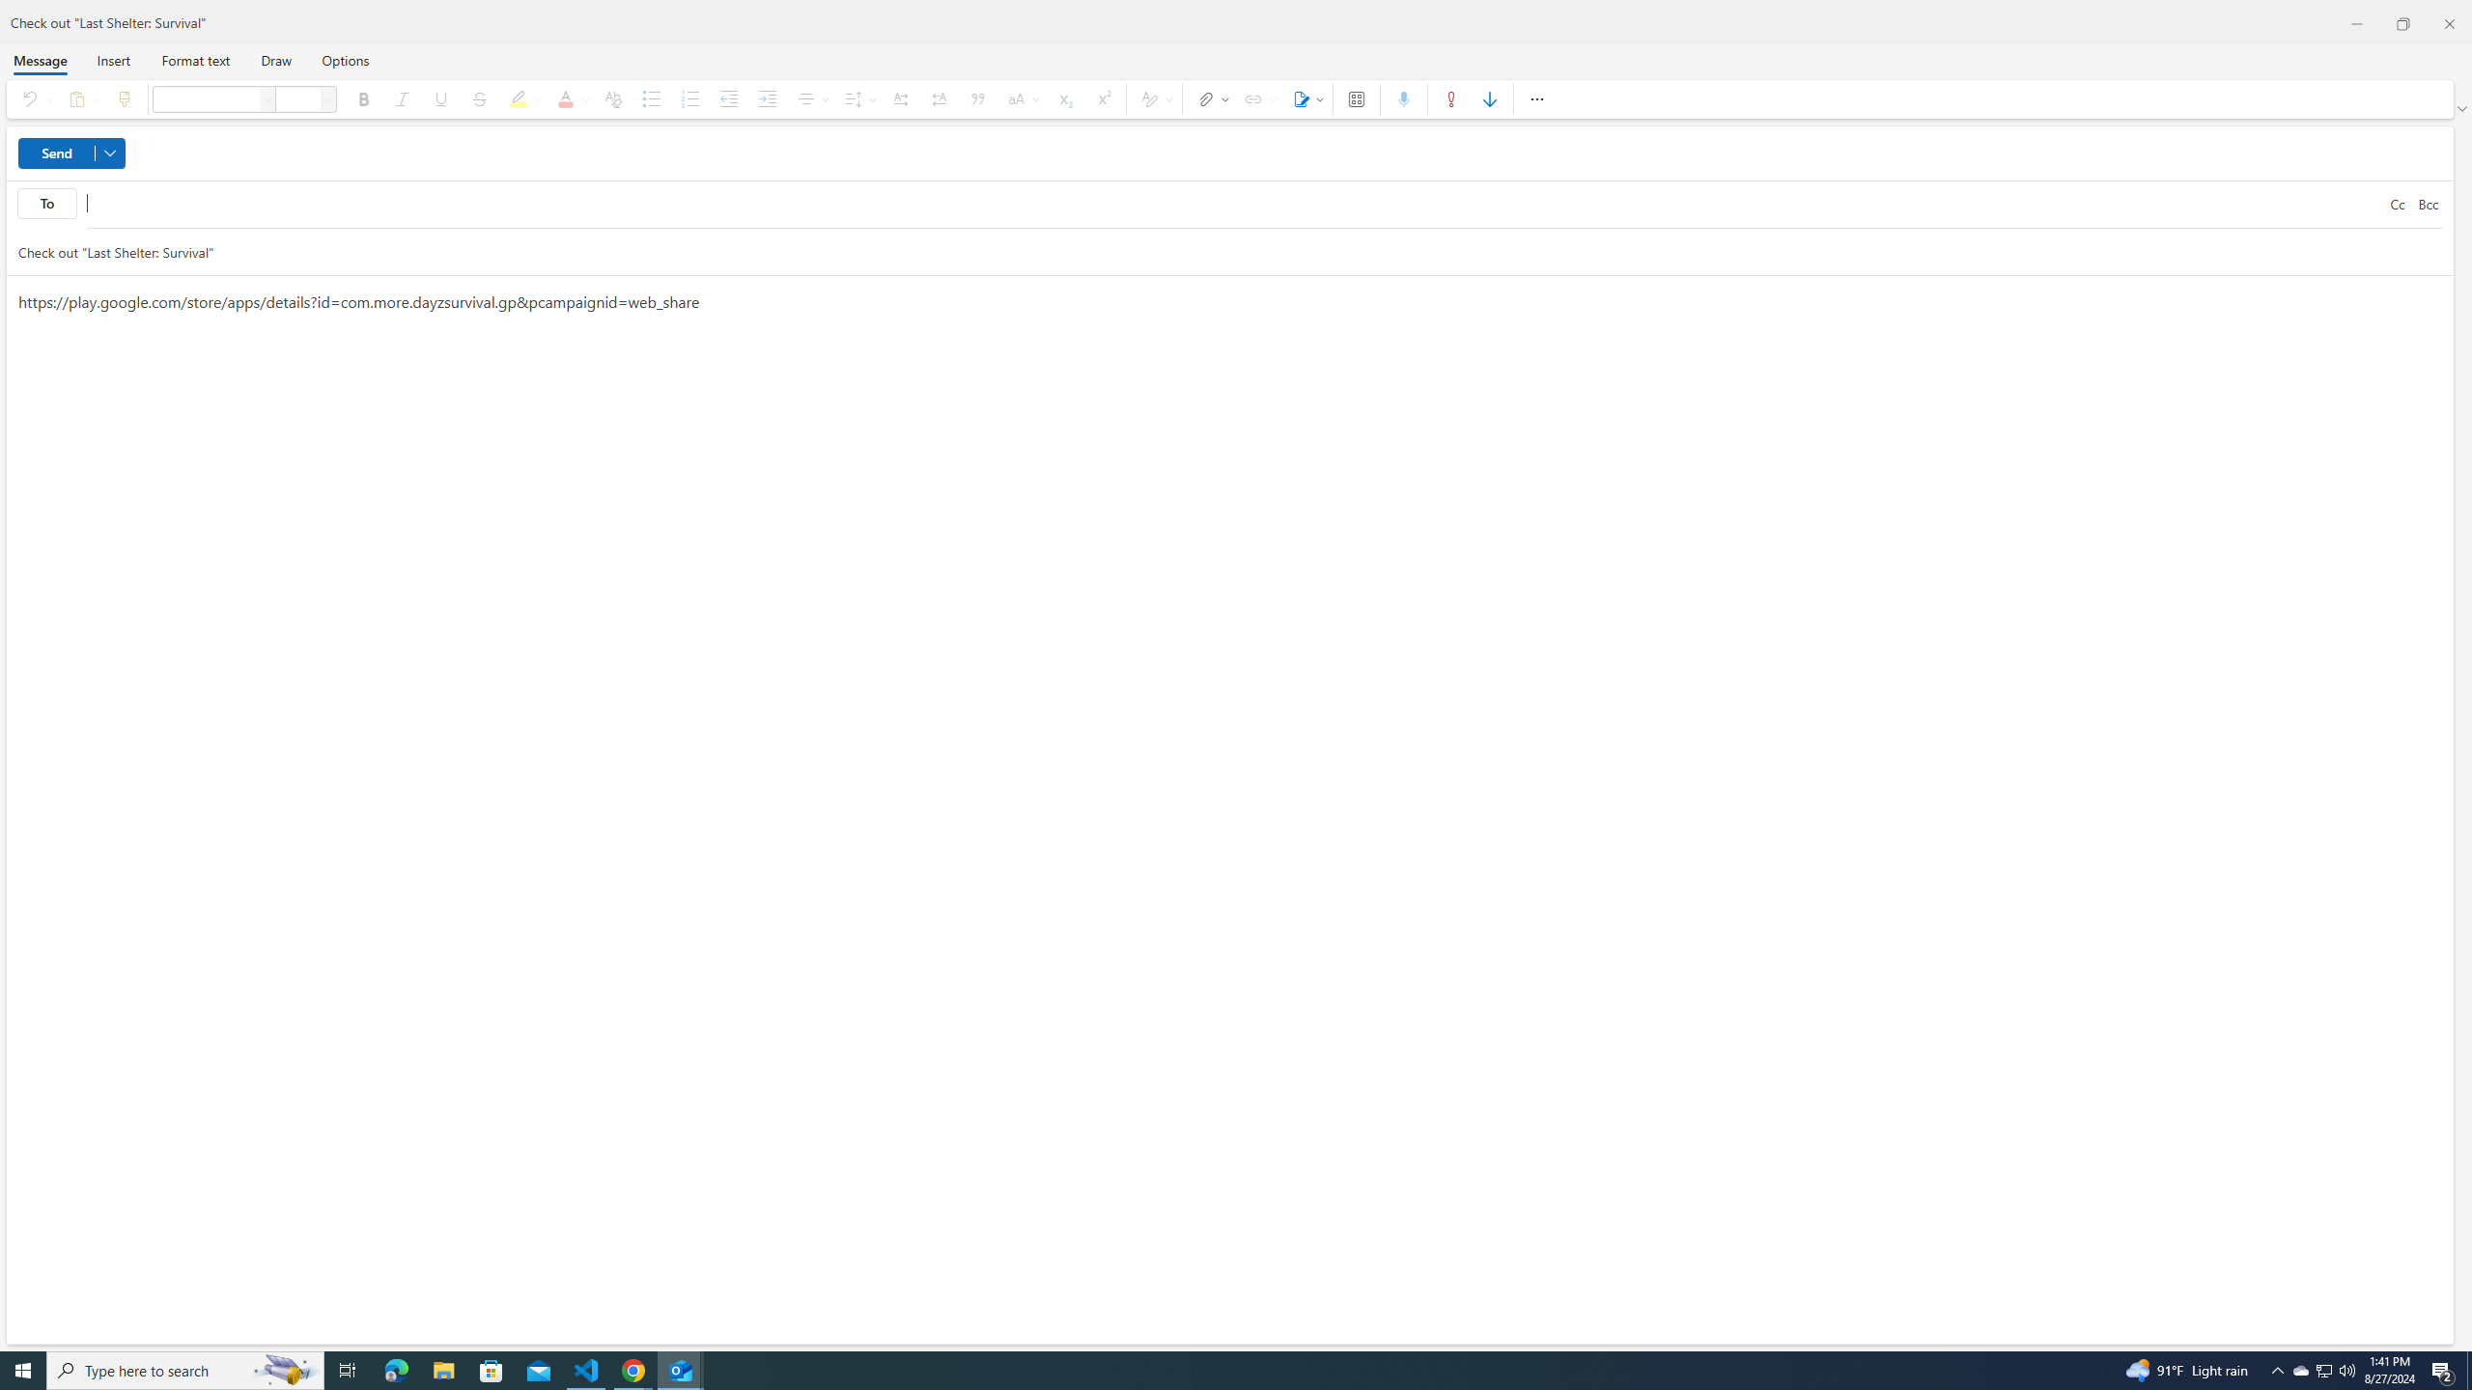 The height and width of the screenshot is (1390, 2472). What do you see at coordinates (858, 98) in the screenshot?
I see `Spacing` at bounding box center [858, 98].